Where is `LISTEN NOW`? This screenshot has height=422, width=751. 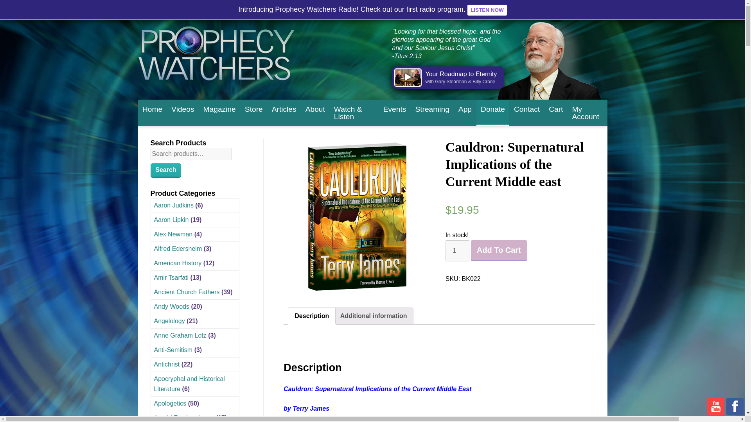
LISTEN NOW is located at coordinates (487, 10).